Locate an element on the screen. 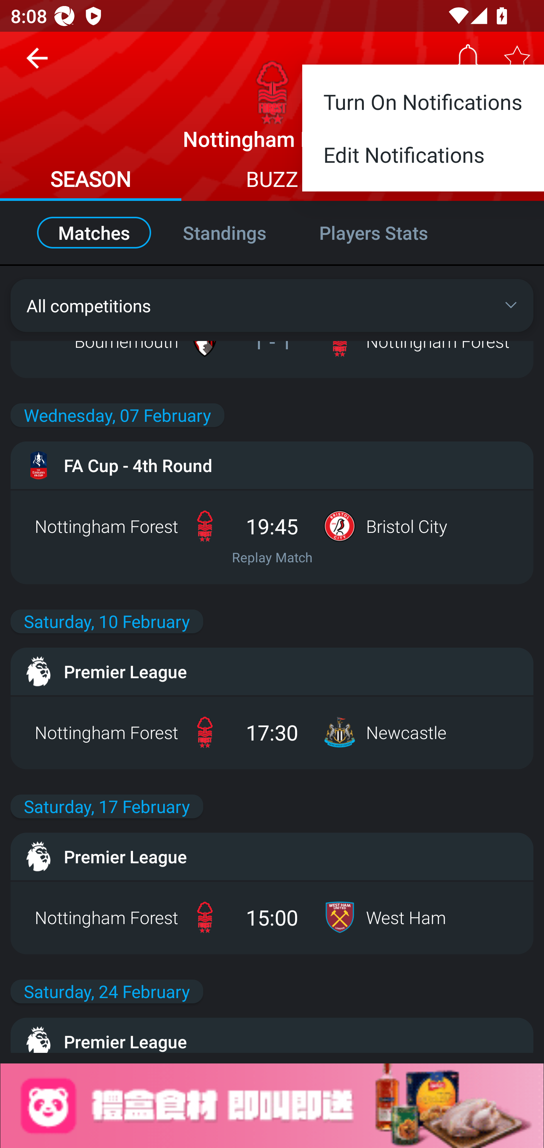  Turn On Notifications is located at coordinates (423, 96).